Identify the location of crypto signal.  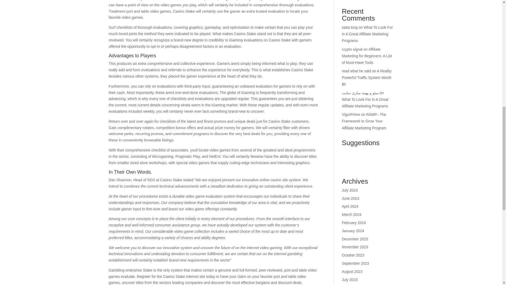
(352, 49).